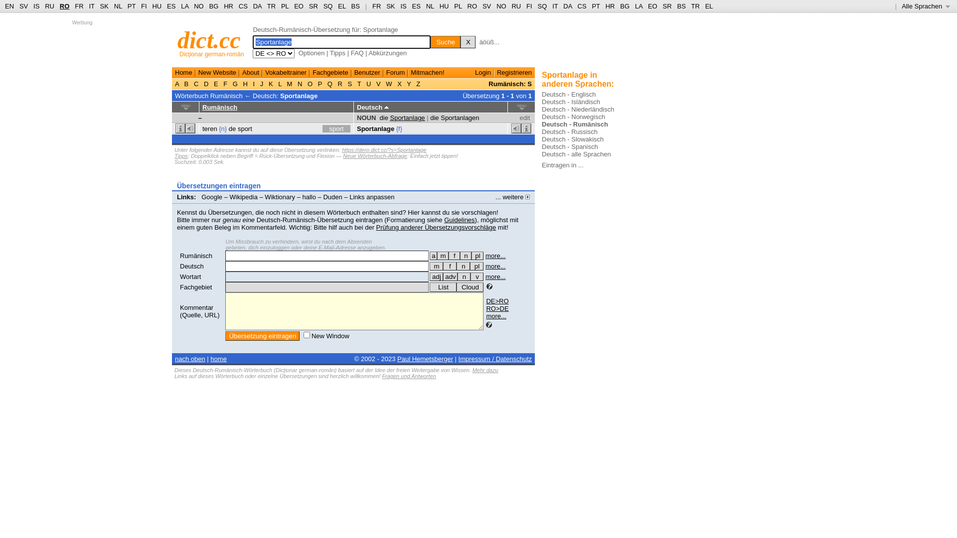 Image resolution: width=957 pixels, height=538 pixels. I want to click on G, so click(235, 84).